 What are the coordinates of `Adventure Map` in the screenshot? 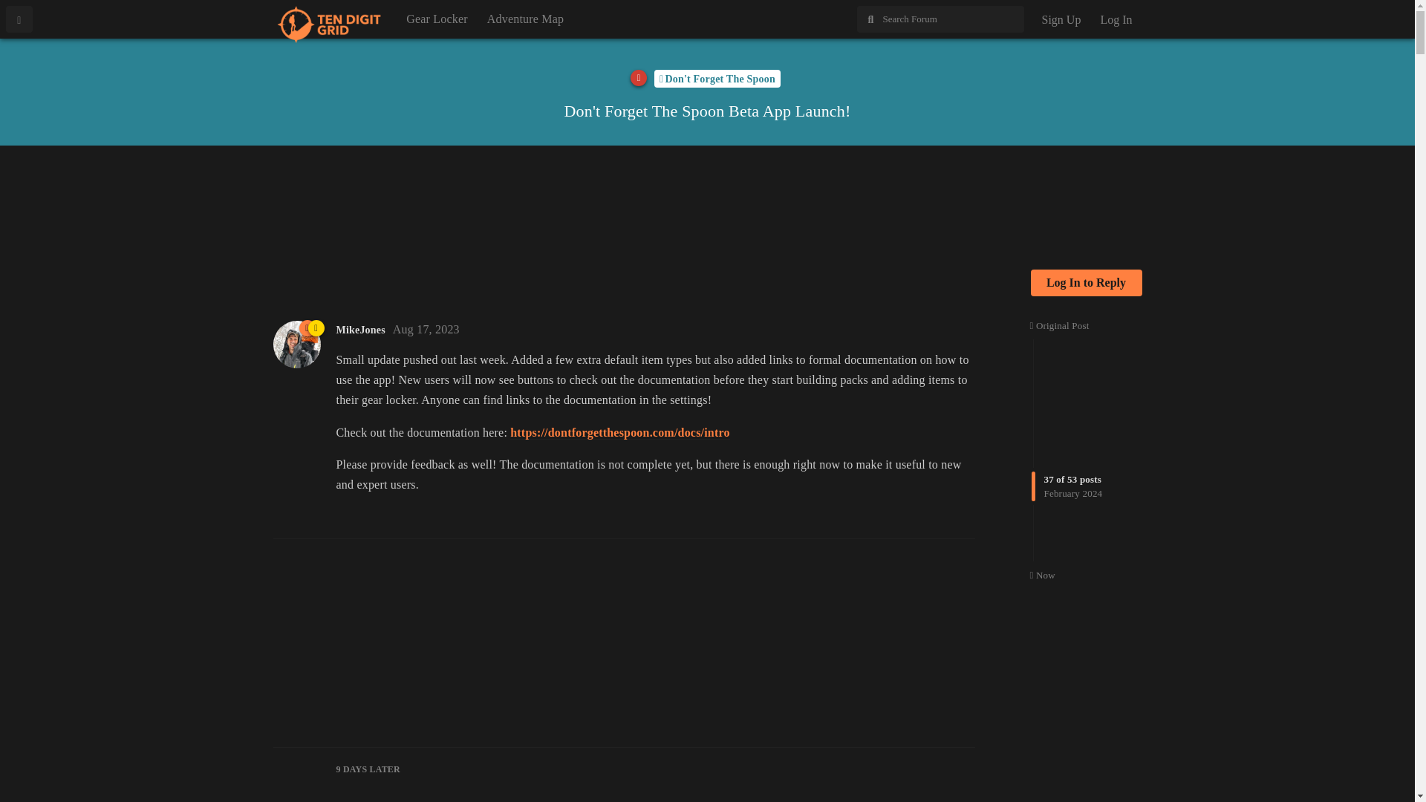 It's located at (525, 19).